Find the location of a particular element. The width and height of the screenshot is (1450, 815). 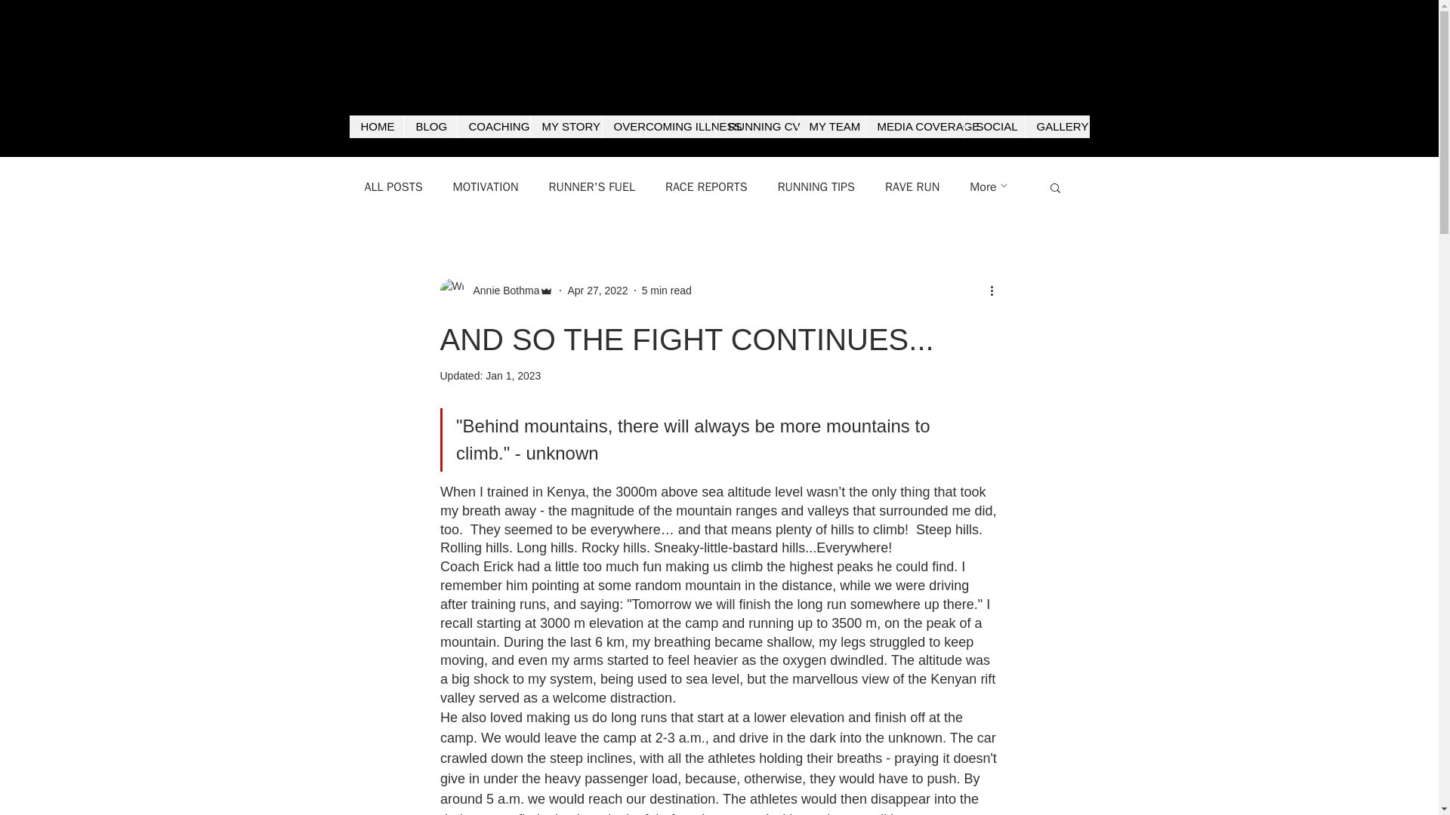

RACE REPORTS is located at coordinates (707, 187).